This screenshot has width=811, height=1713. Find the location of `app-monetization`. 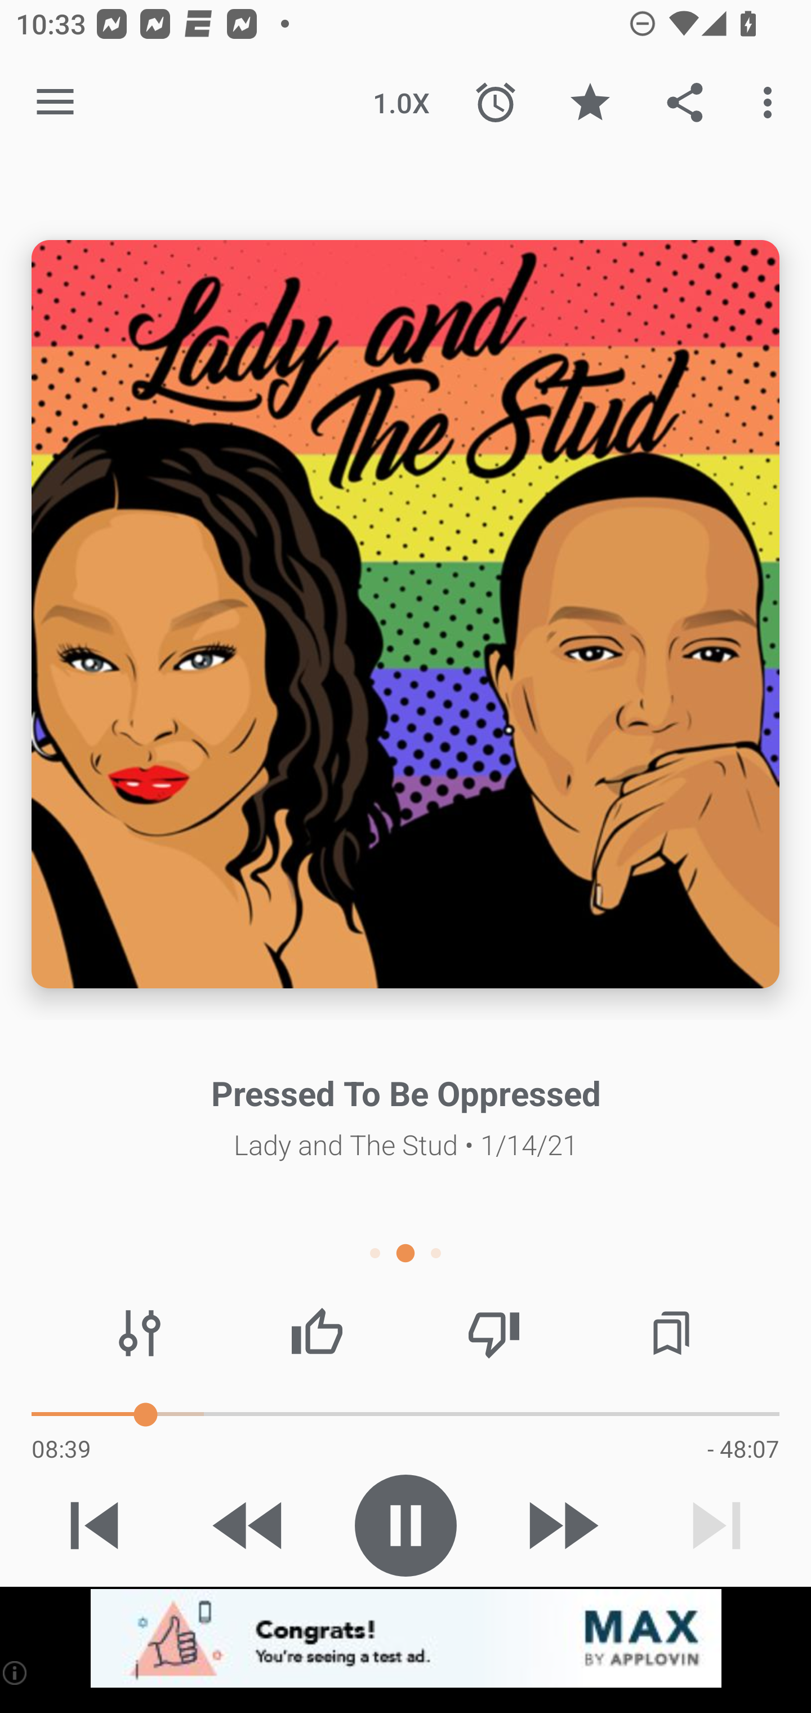

app-monetization is located at coordinates (405, 1639).